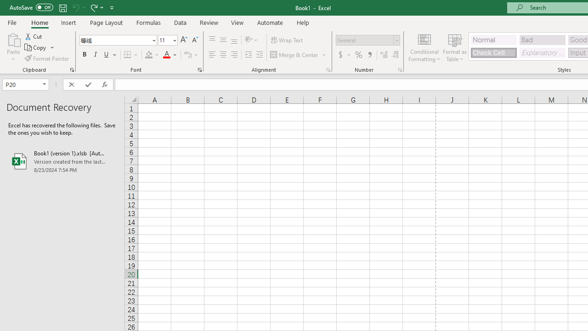 The height and width of the screenshot is (331, 588). I want to click on Top Align, so click(212, 40).